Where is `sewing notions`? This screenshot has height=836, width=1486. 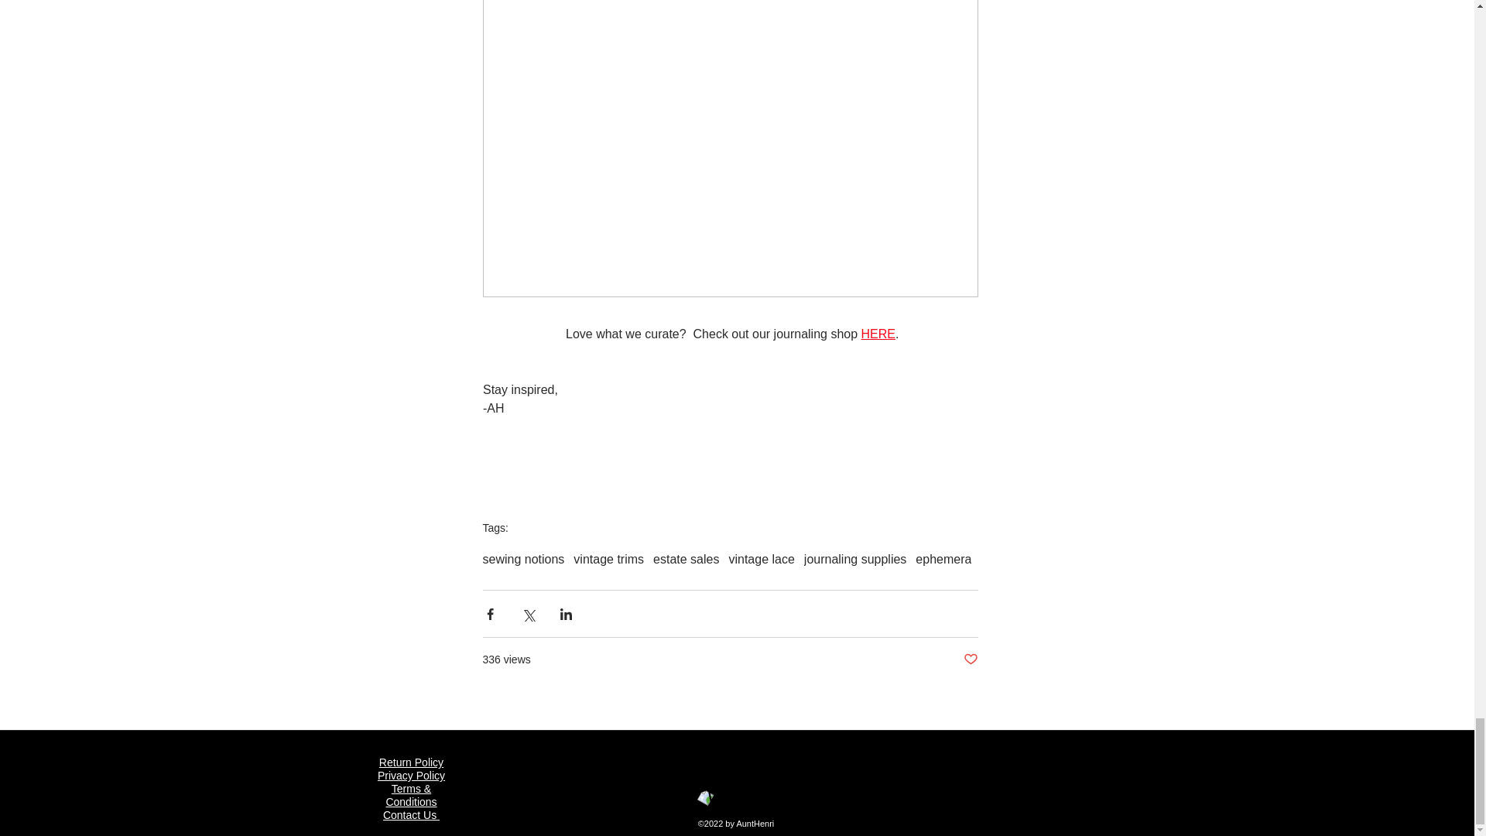
sewing notions is located at coordinates (523, 559).